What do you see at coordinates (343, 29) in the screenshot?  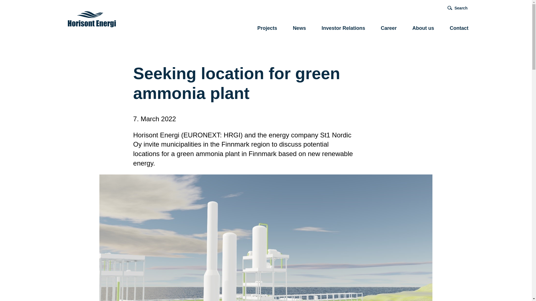 I see `Investor Relations` at bounding box center [343, 29].